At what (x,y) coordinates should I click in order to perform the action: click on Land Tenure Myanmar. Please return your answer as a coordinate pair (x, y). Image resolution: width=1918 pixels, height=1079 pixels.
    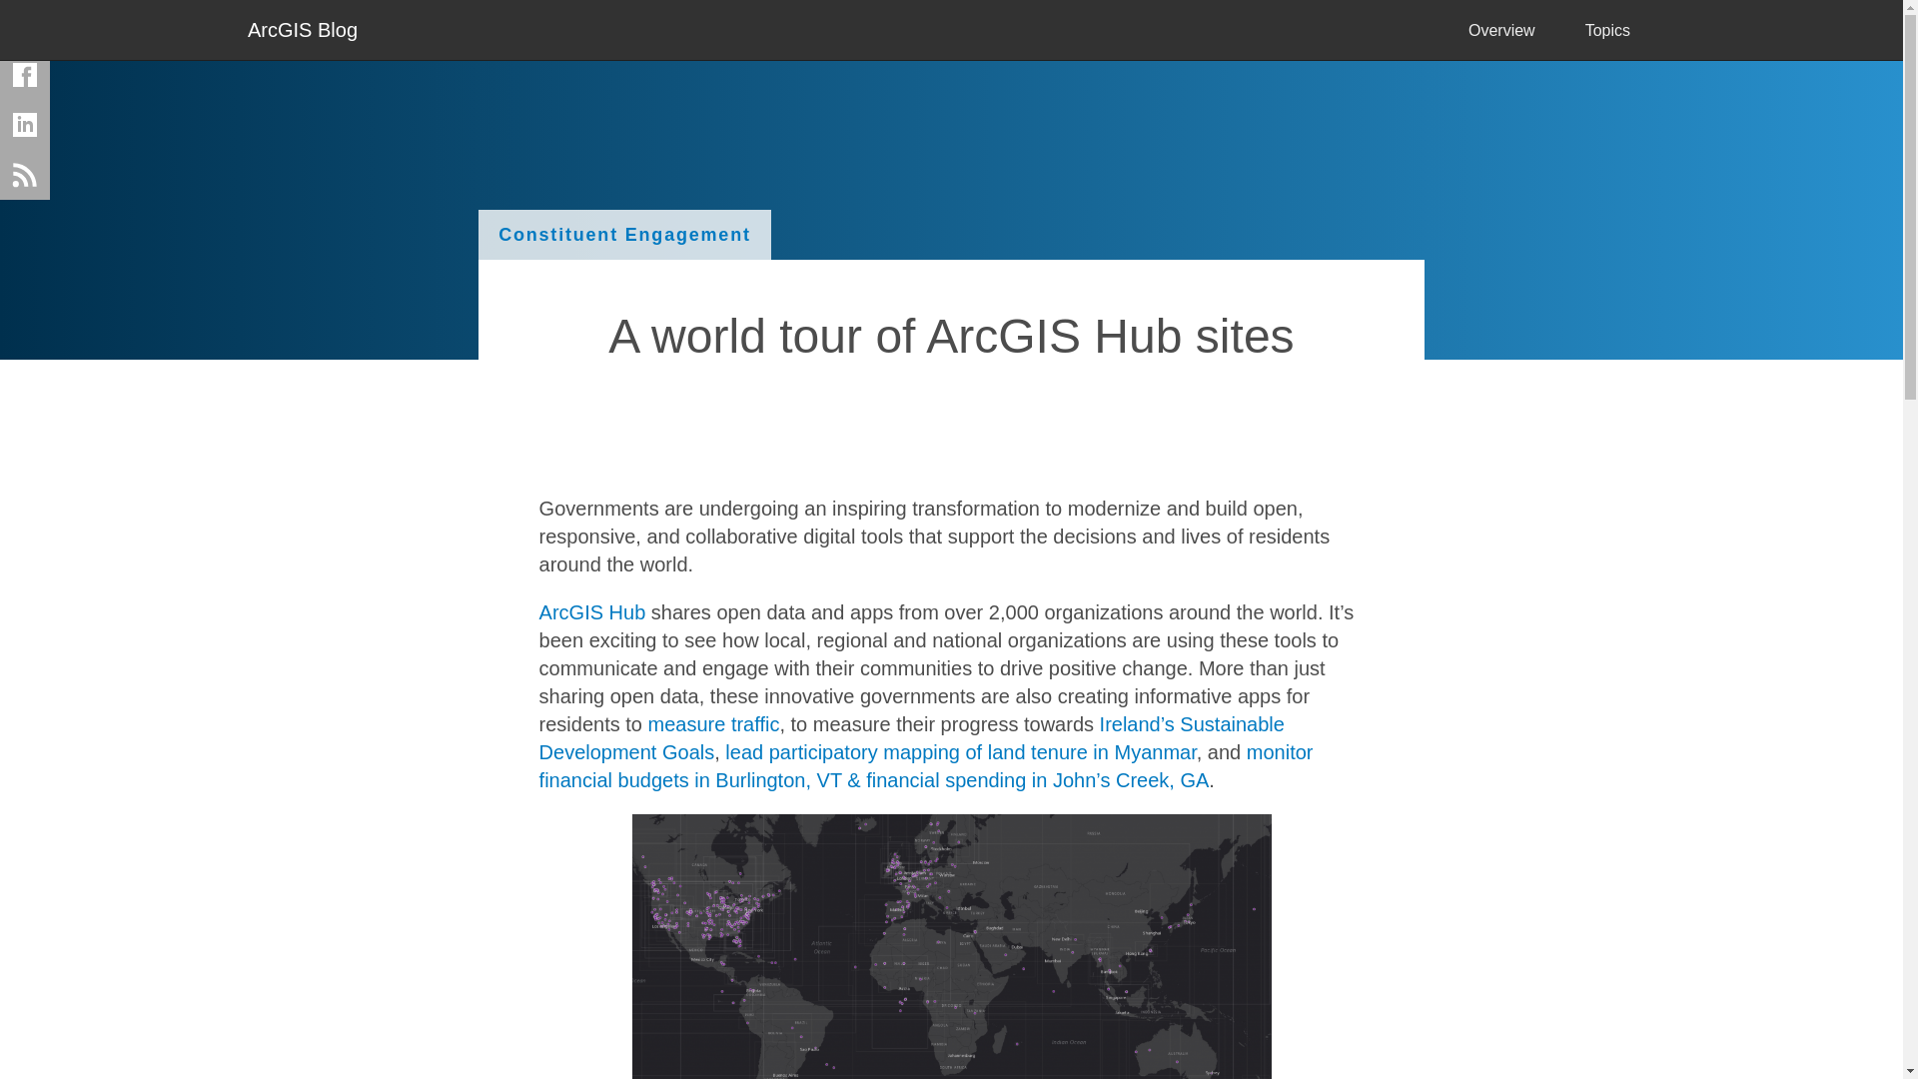
    Looking at the image, I should click on (959, 751).